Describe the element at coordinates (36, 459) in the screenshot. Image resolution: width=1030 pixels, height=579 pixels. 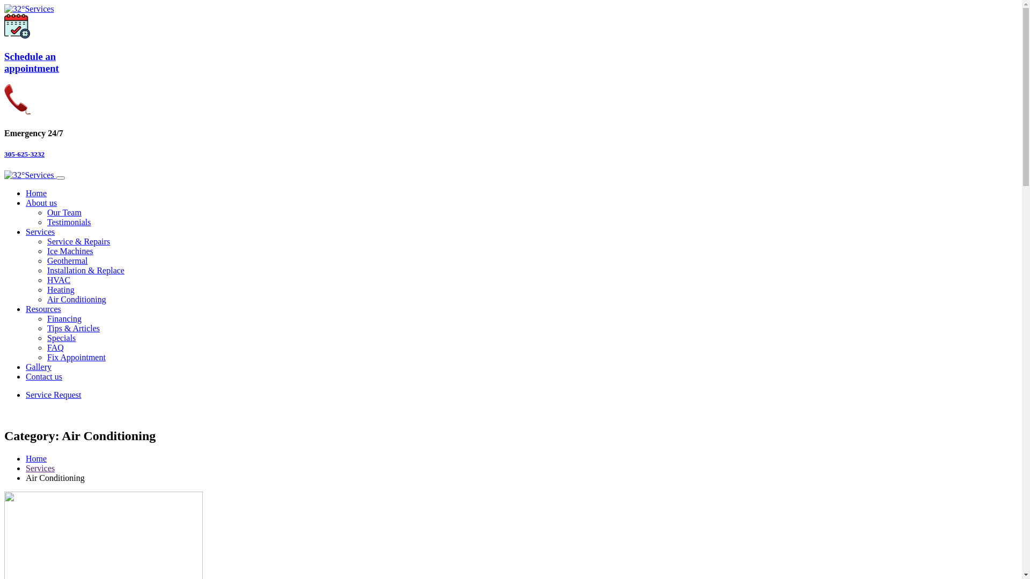
I see `Home` at that location.